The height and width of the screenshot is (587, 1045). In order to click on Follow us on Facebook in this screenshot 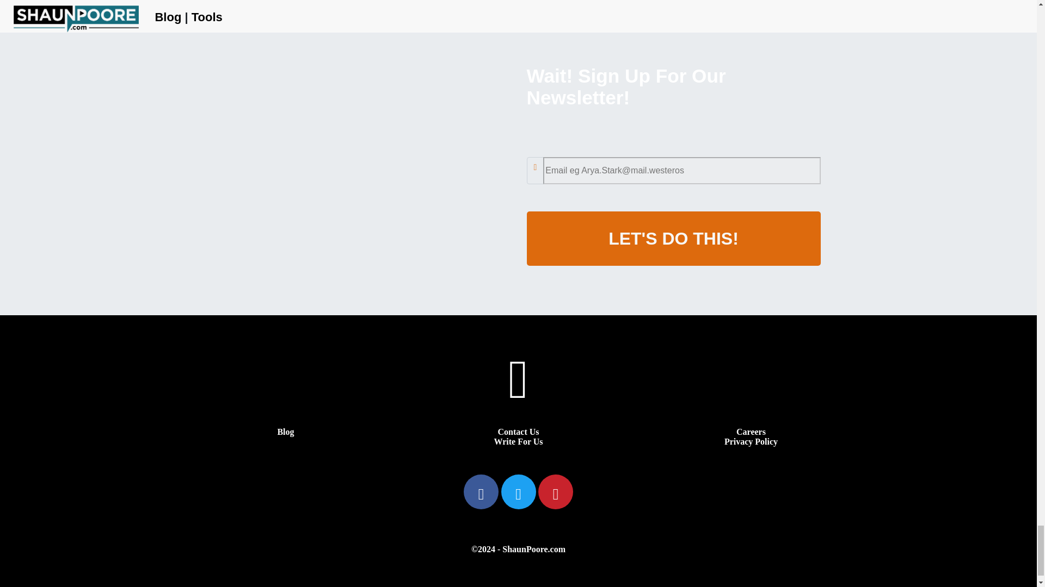, I will do `click(482, 497)`.